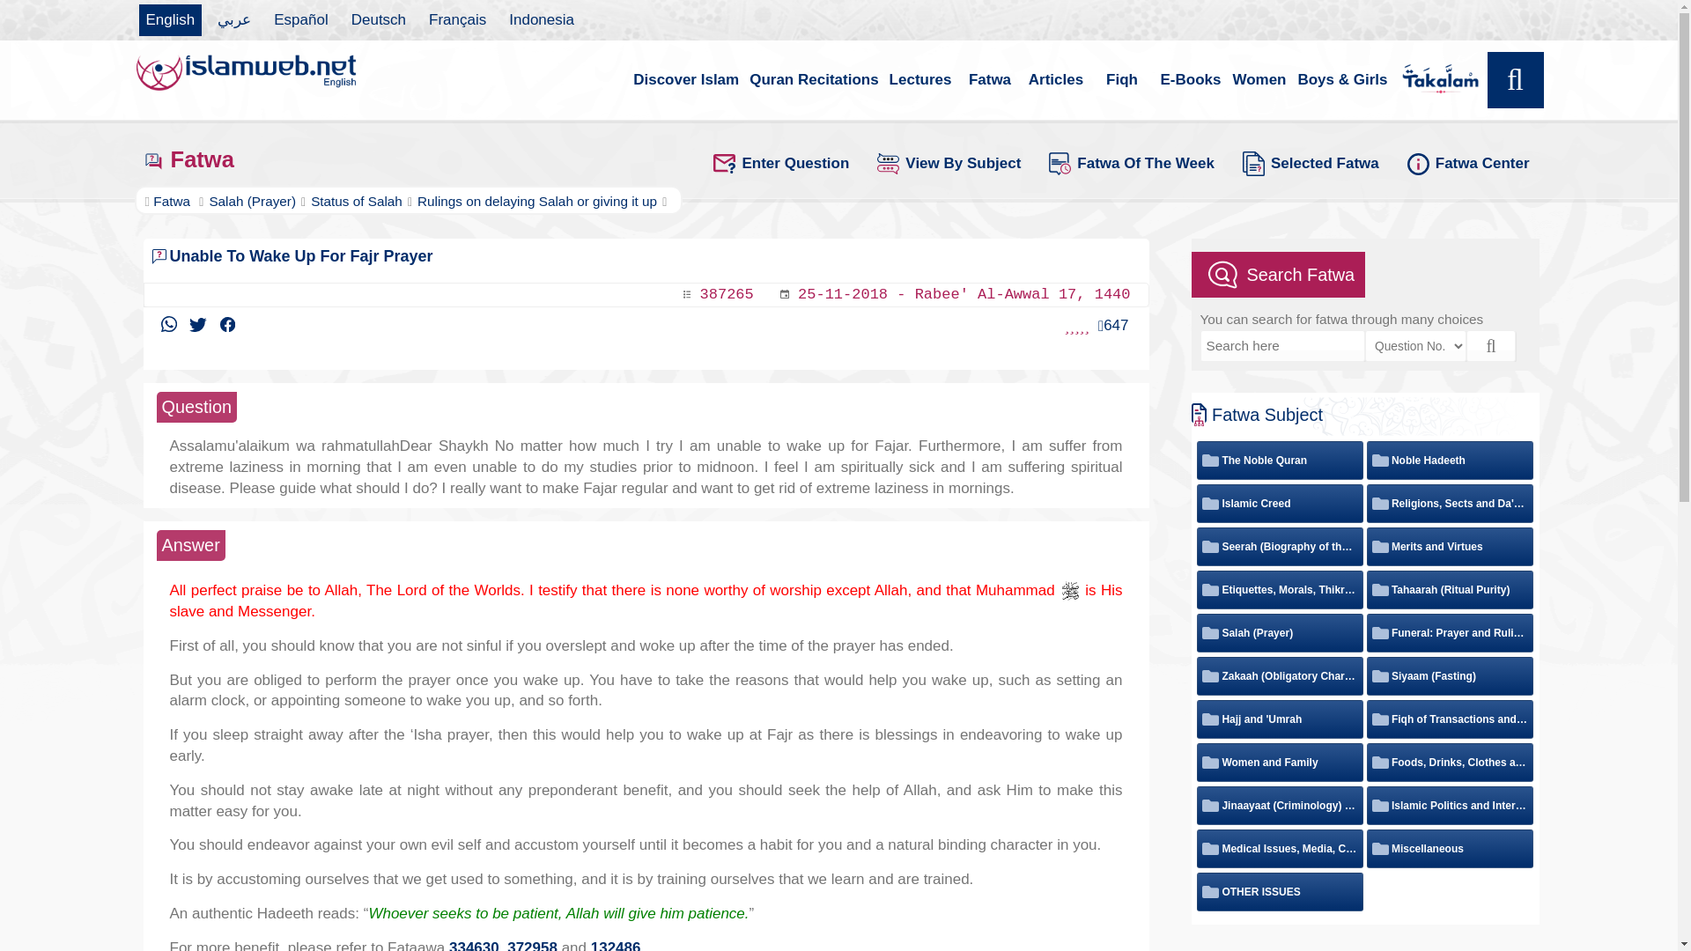 This screenshot has height=951, width=1691. Describe the element at coordinates (920, 80) in the screenshot. I see `Lectures` at that location.